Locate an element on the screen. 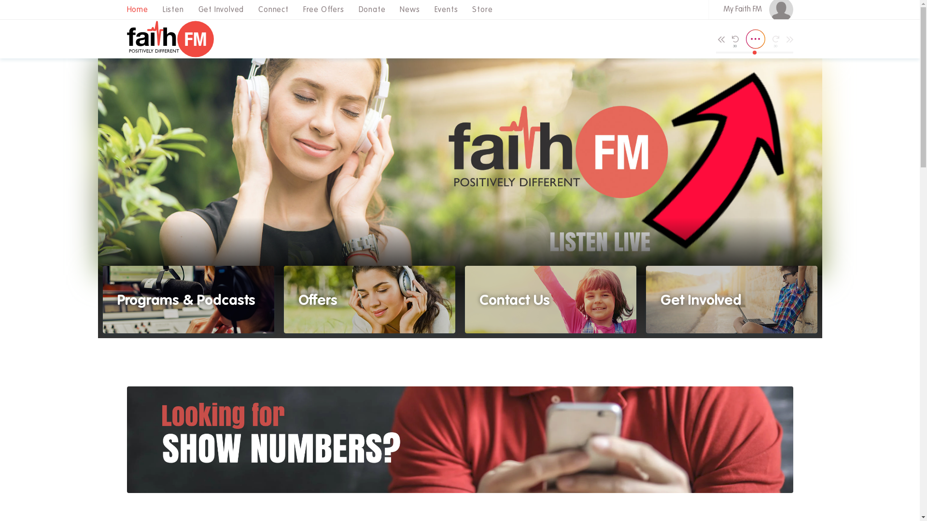  News is located at coordinates (409, 10).